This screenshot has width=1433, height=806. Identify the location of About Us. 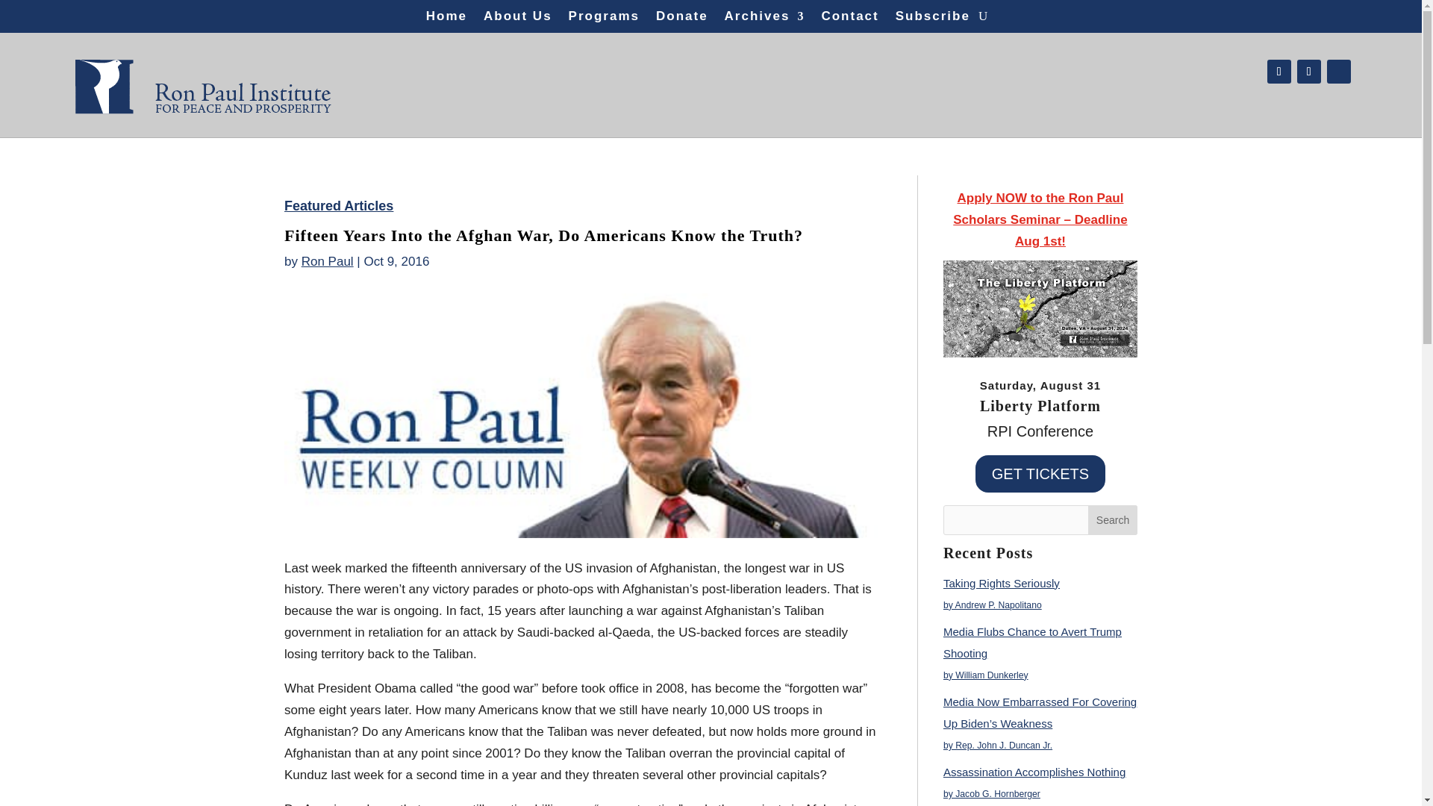
(518, 19).